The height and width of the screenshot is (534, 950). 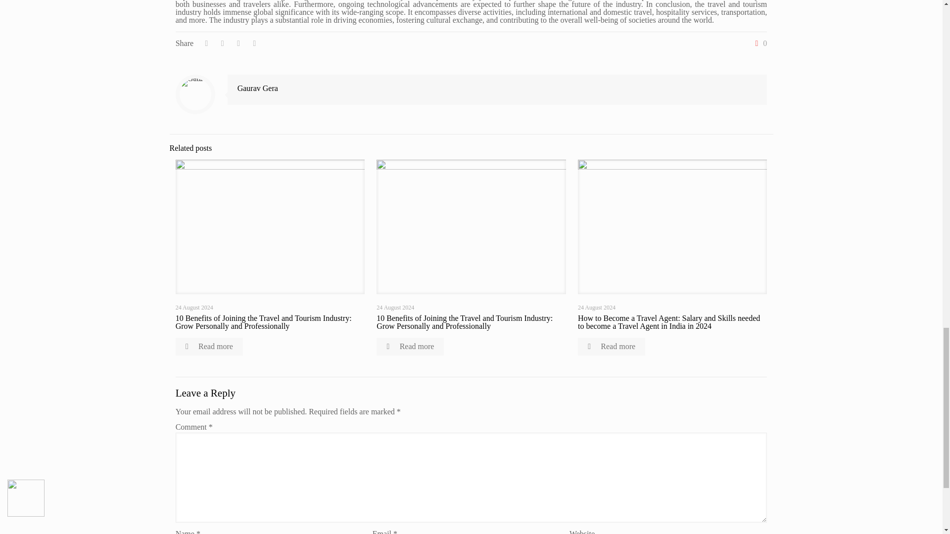 I want to click on Read more, so click(x=209, y=346).